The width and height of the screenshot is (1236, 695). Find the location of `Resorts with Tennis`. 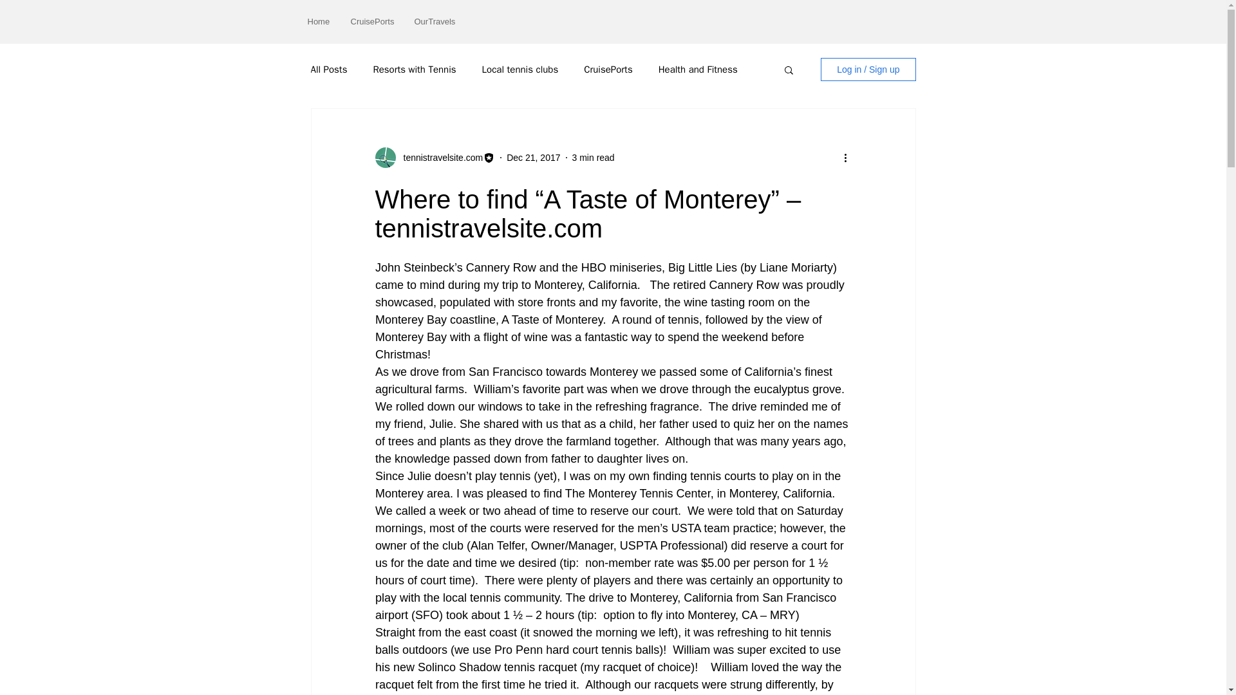

Resorts with Tennis is located at coordinates (415, 69).